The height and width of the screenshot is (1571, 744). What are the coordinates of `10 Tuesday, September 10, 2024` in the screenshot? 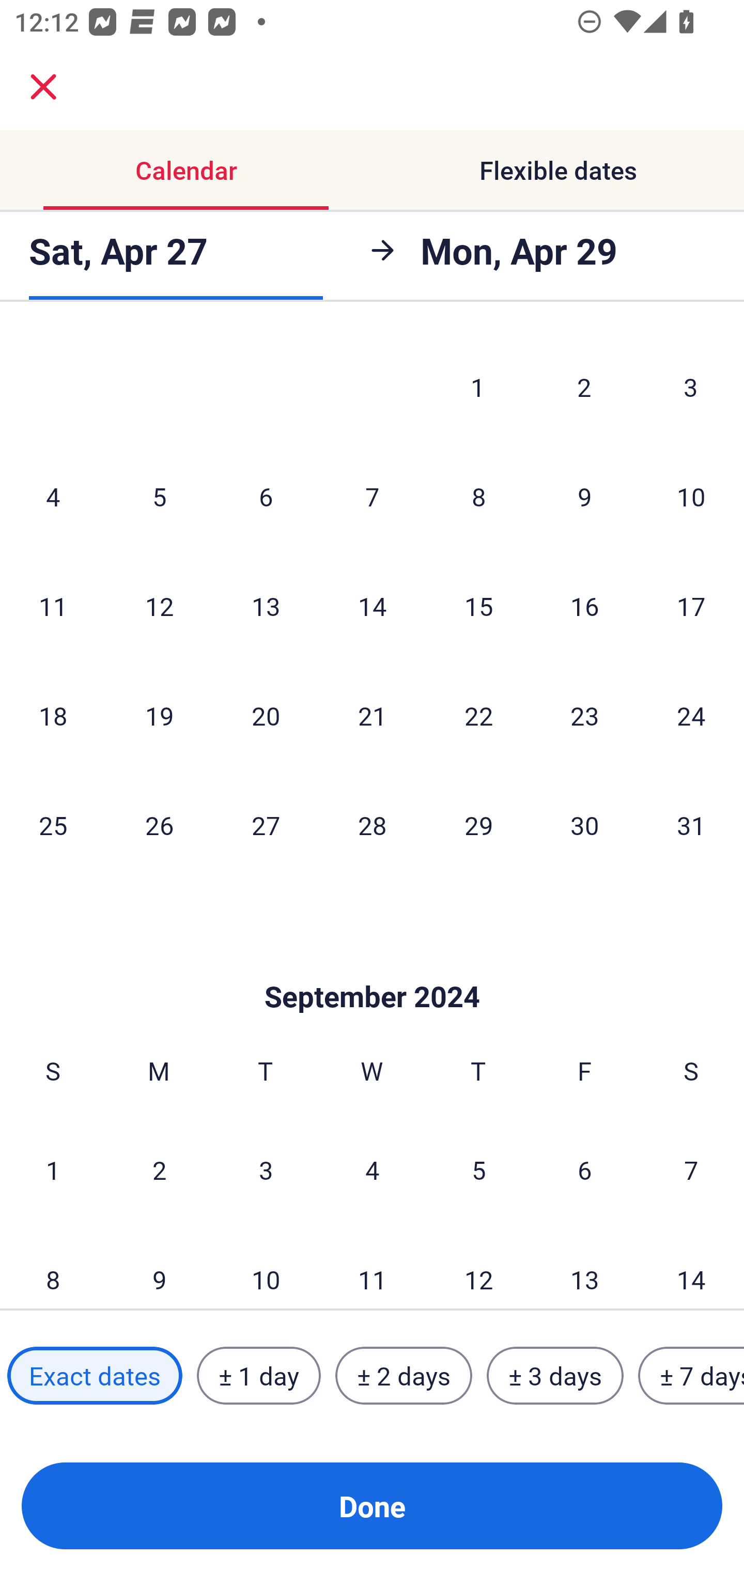 It's located at (266, 1268).